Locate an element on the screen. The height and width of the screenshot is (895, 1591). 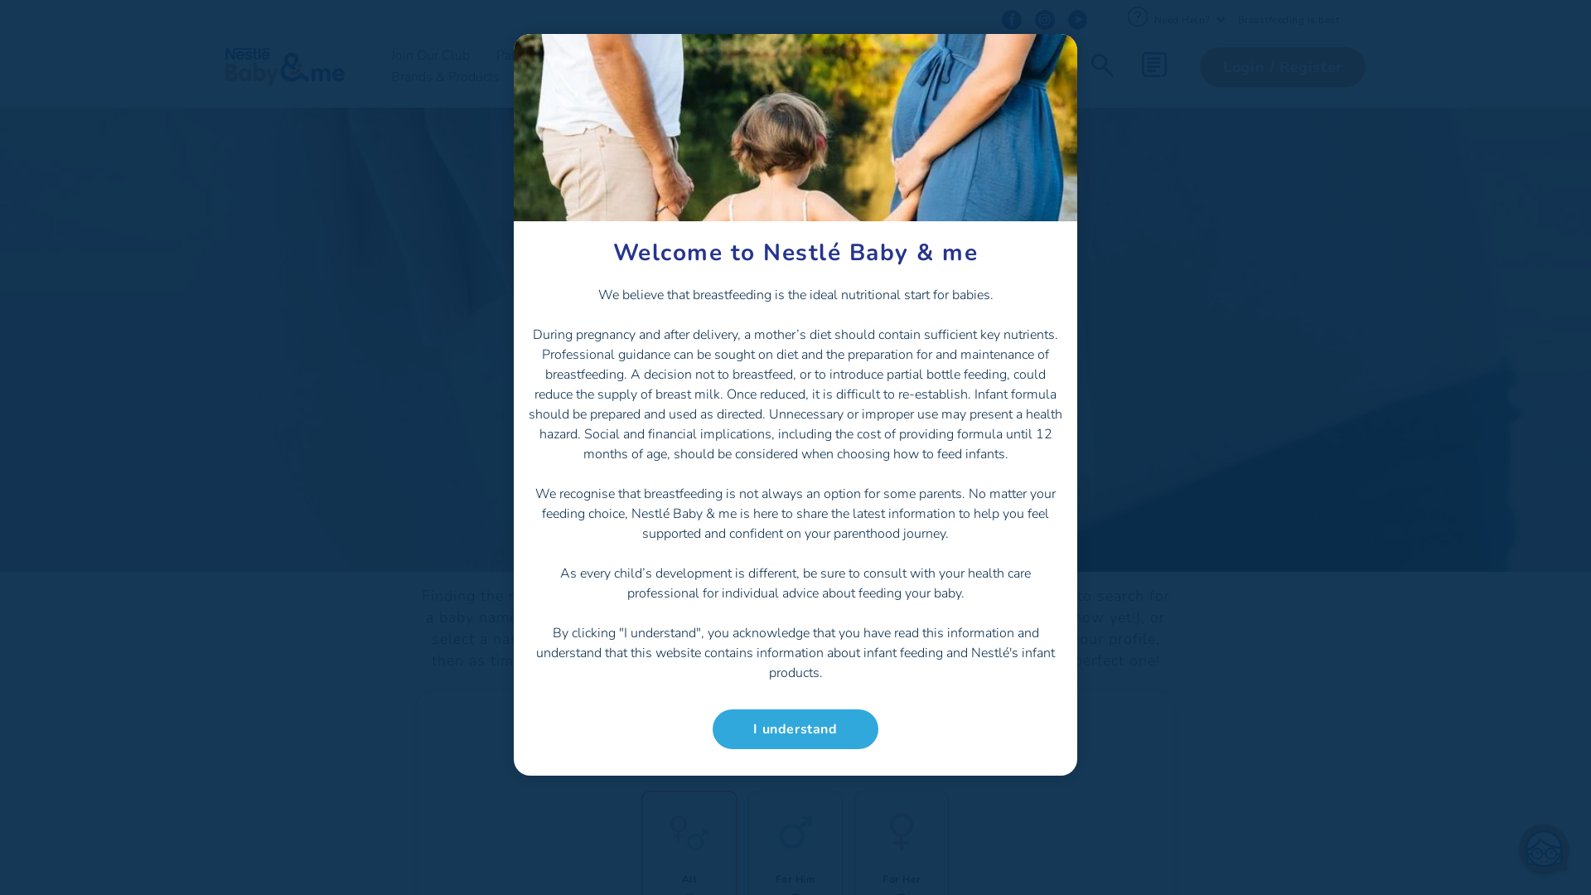
Breastfeeding is best is located at coordinates (1289, 19).